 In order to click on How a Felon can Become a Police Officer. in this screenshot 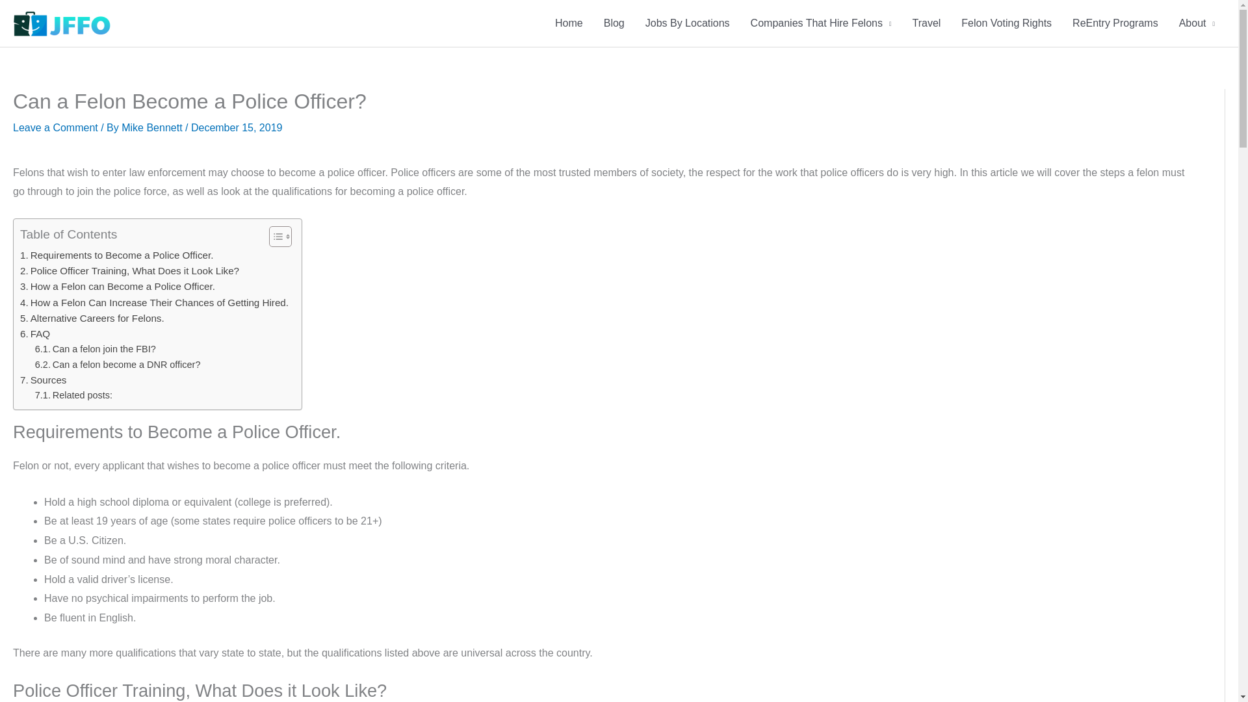, I will do `click(117, 286)`.